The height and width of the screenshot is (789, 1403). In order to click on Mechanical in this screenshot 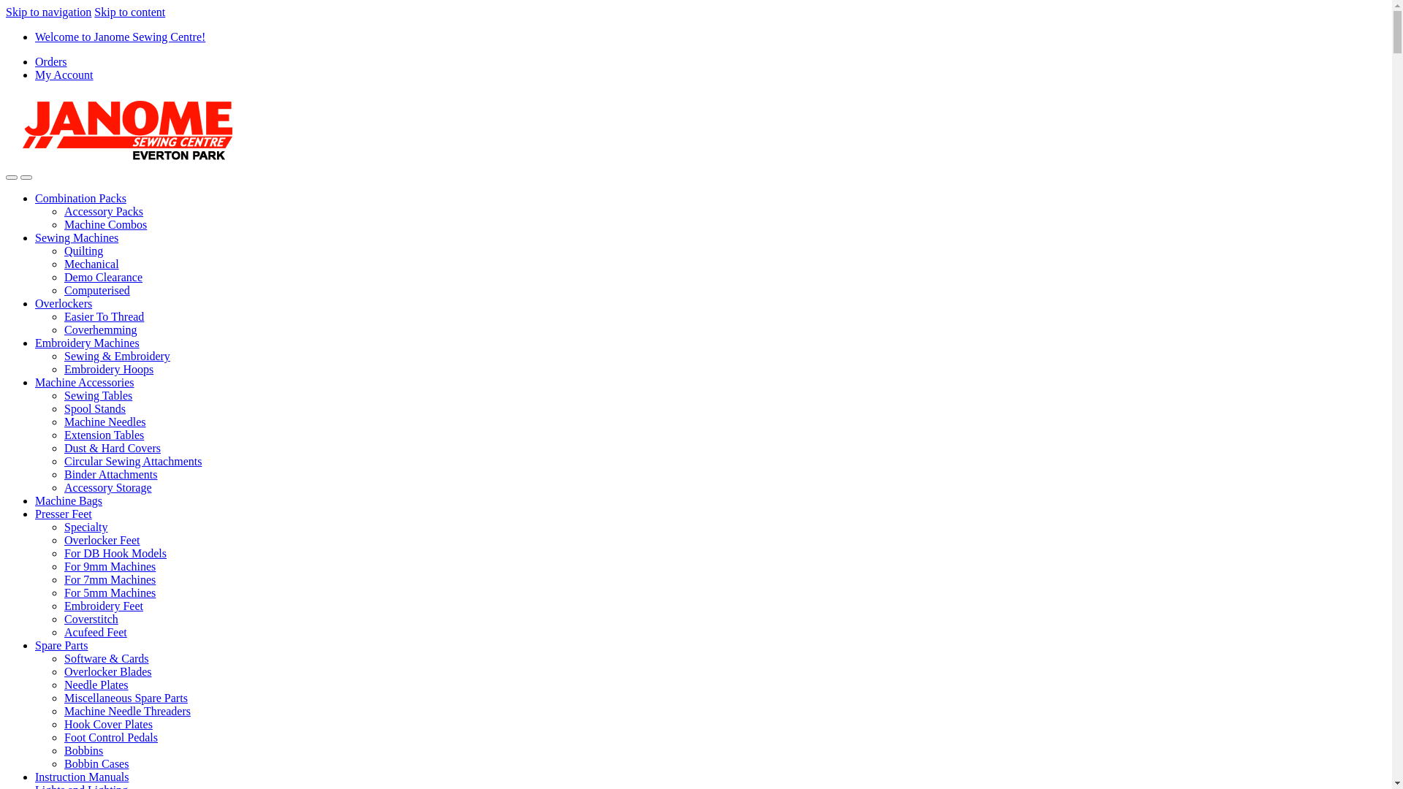, I will do `click(92, 264)`.